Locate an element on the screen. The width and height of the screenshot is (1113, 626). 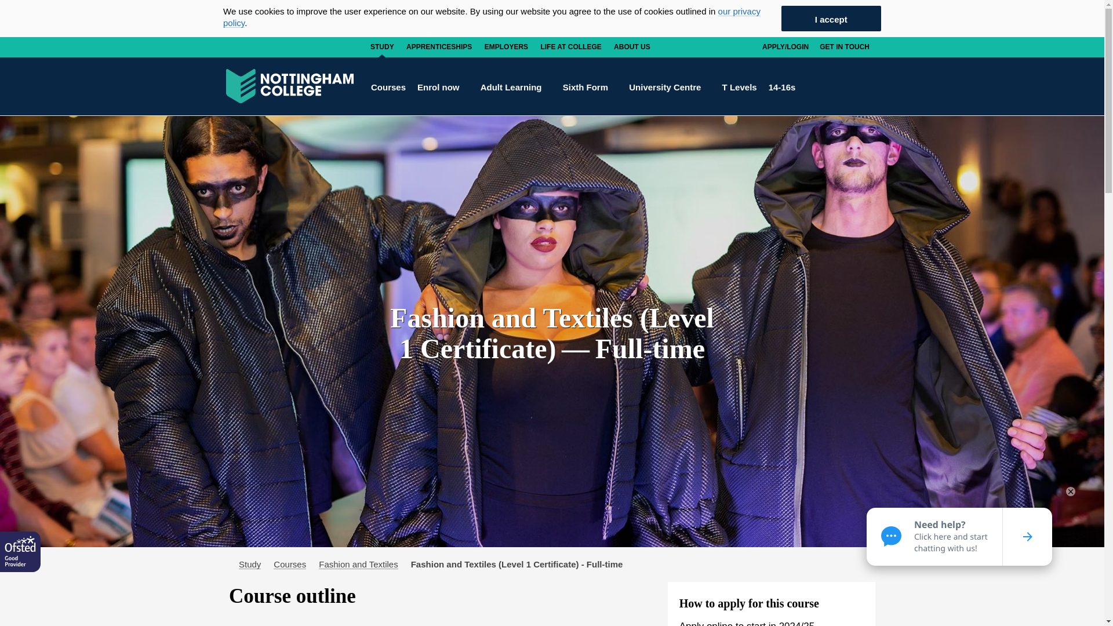
APPRENTICESHIPS is located at coordinates (439, 47).